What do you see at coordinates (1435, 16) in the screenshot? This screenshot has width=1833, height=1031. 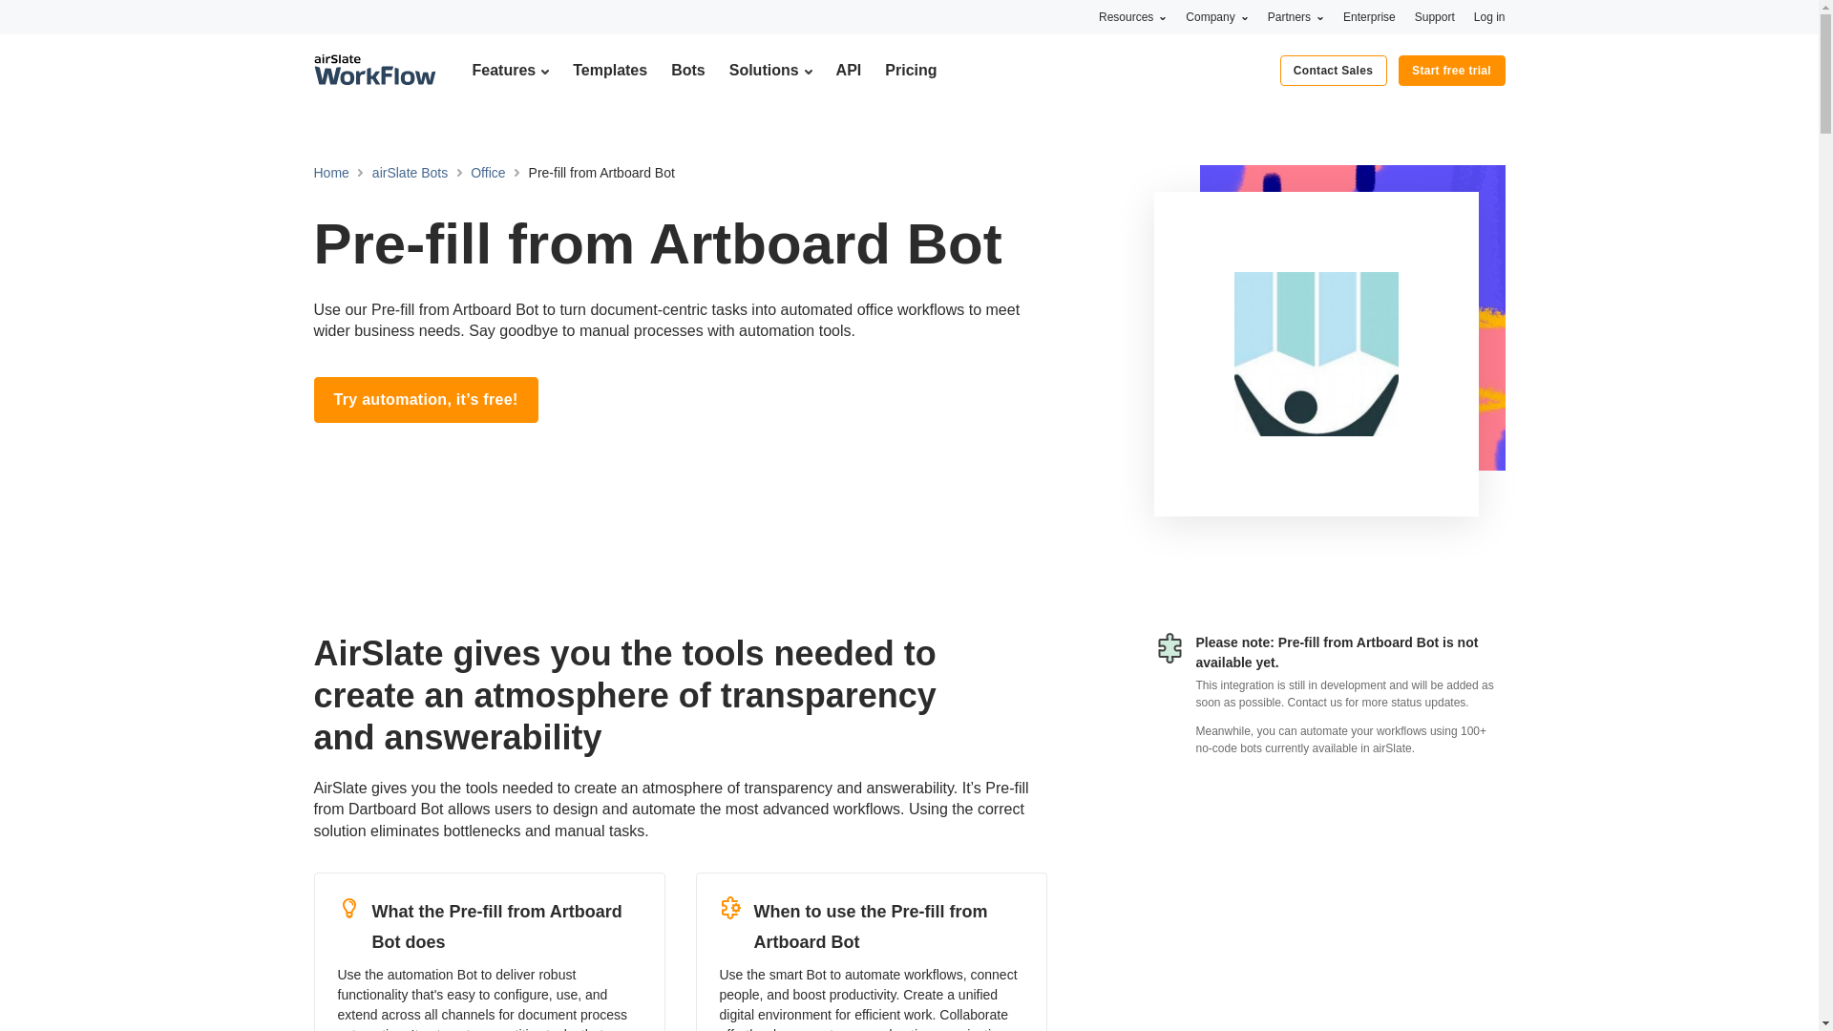 I see `Support` at bounding box center [1435, 16].